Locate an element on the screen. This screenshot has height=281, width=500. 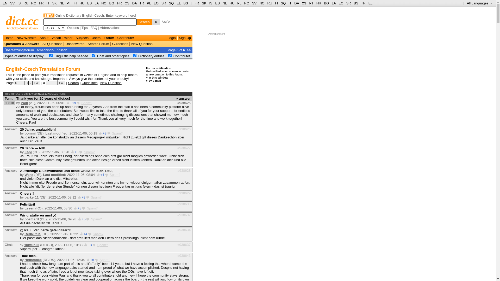
RedRufus is located at coordinates (32, 234).